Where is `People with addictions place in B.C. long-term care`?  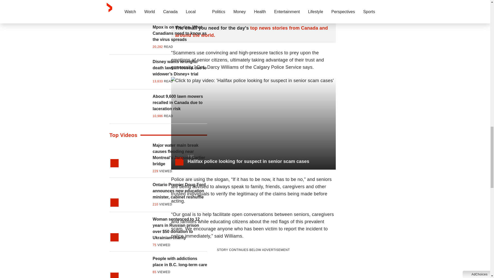
People with addictions place in B.C. long-term care is located at coordinates (180, 262).